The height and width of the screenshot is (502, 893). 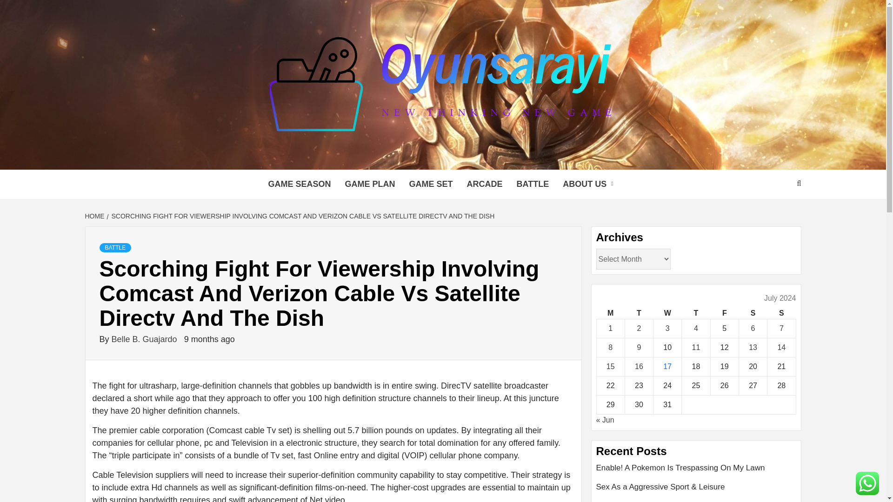 What do you see at coordinates (240, 158) in the screenshot?
I see `OYUNSARAYI` at bounding box center [240, 158].